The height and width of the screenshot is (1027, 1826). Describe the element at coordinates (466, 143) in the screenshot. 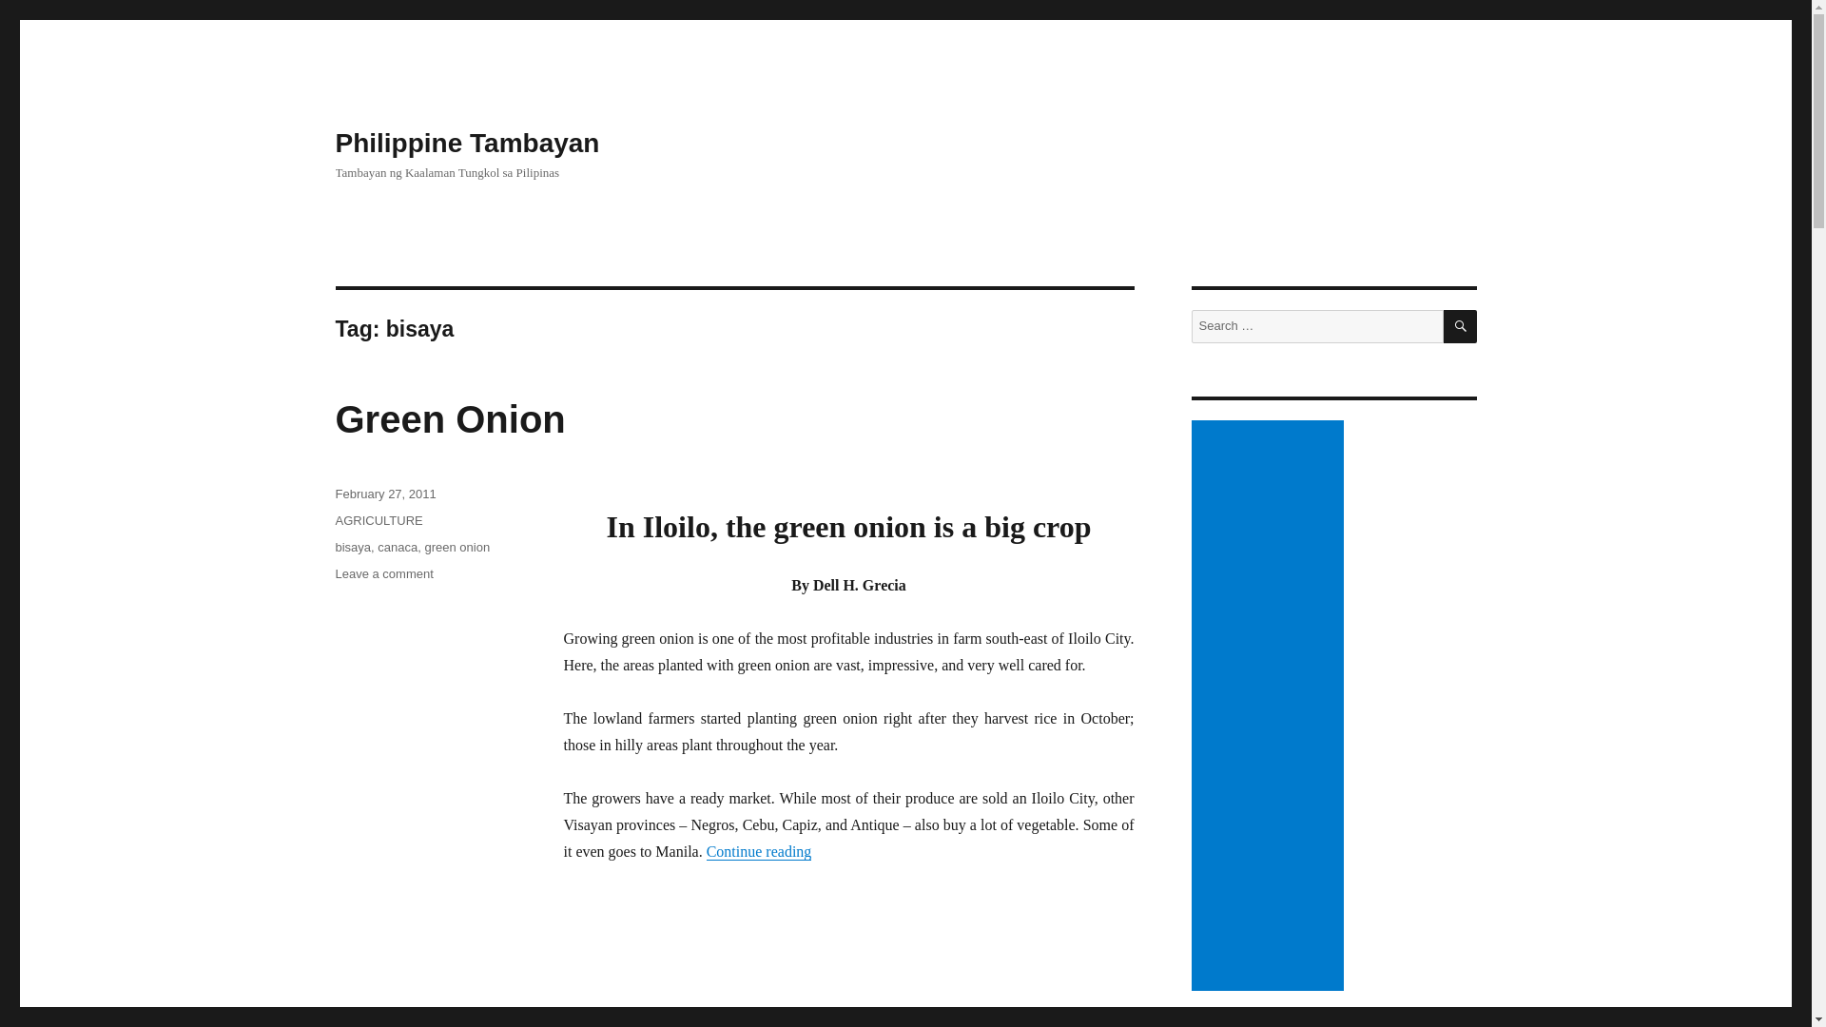

I see `AGRICULTURE` at that location.